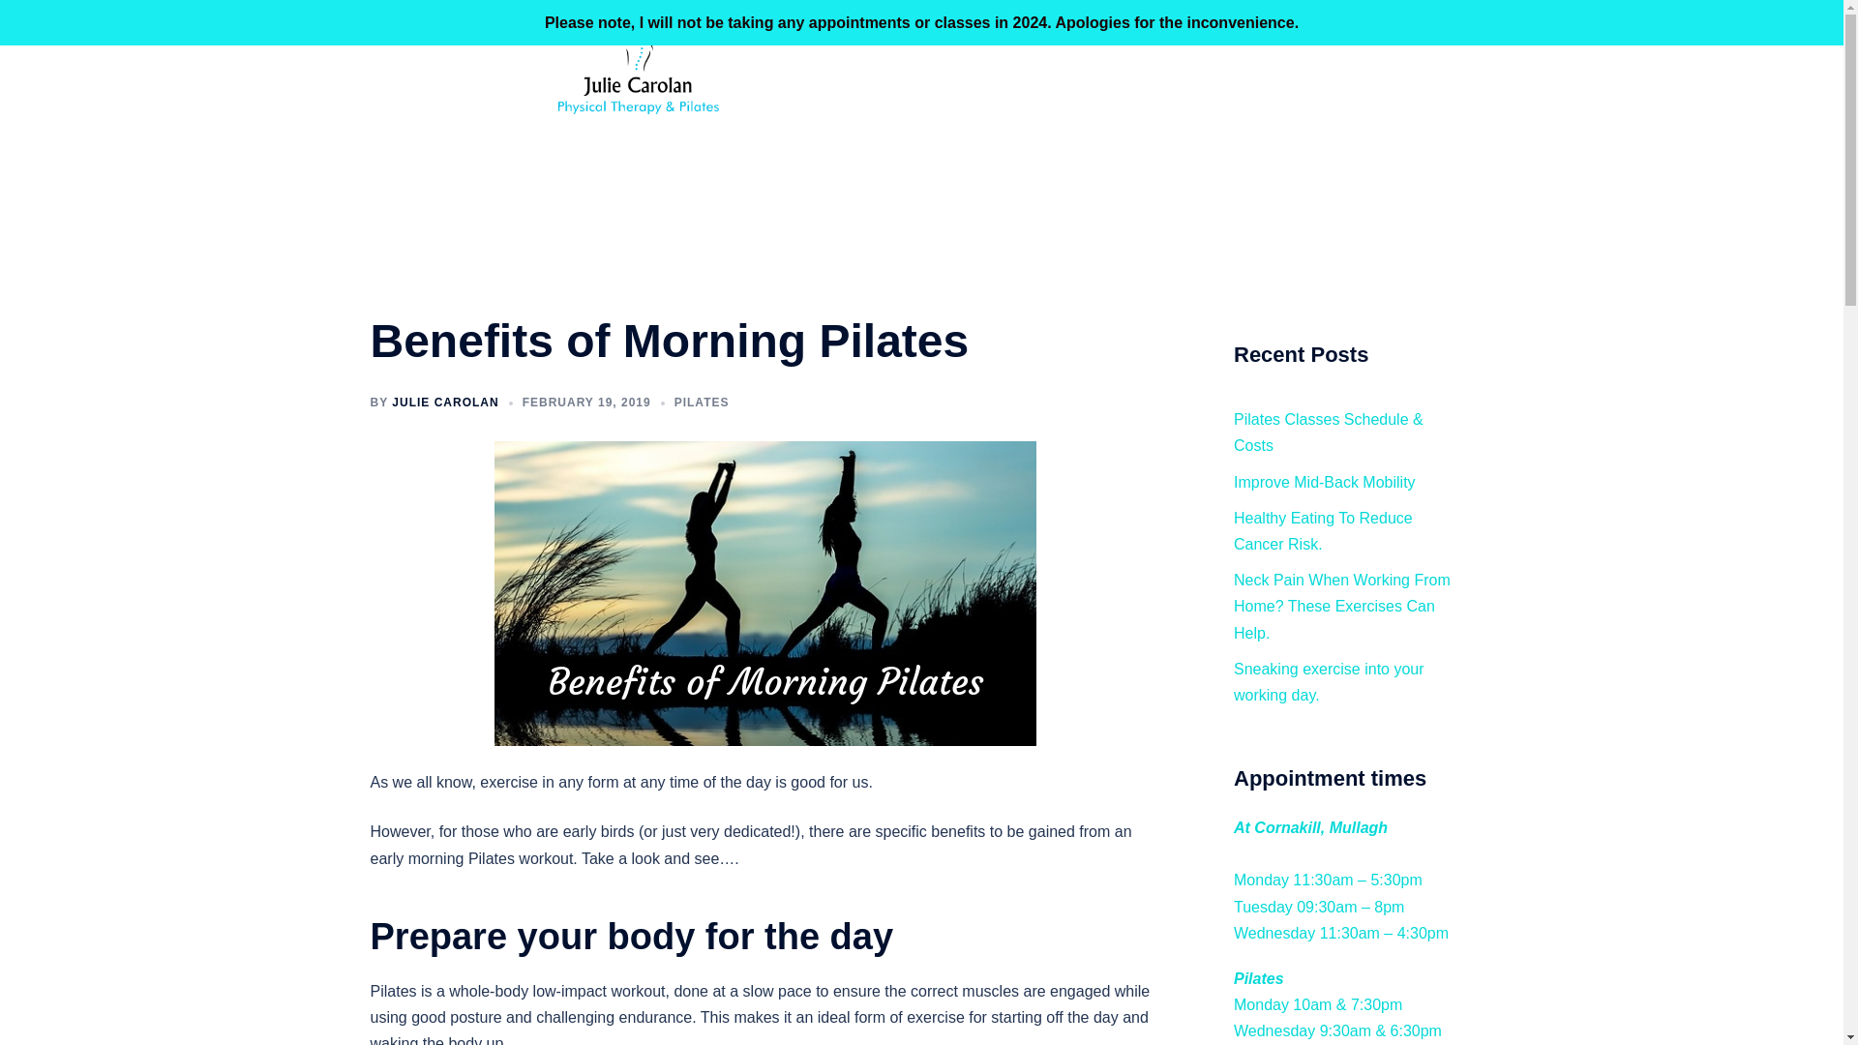 This screenshot has width=1858, height=1045. I want to click on Testimonials, so click(1421, 82).